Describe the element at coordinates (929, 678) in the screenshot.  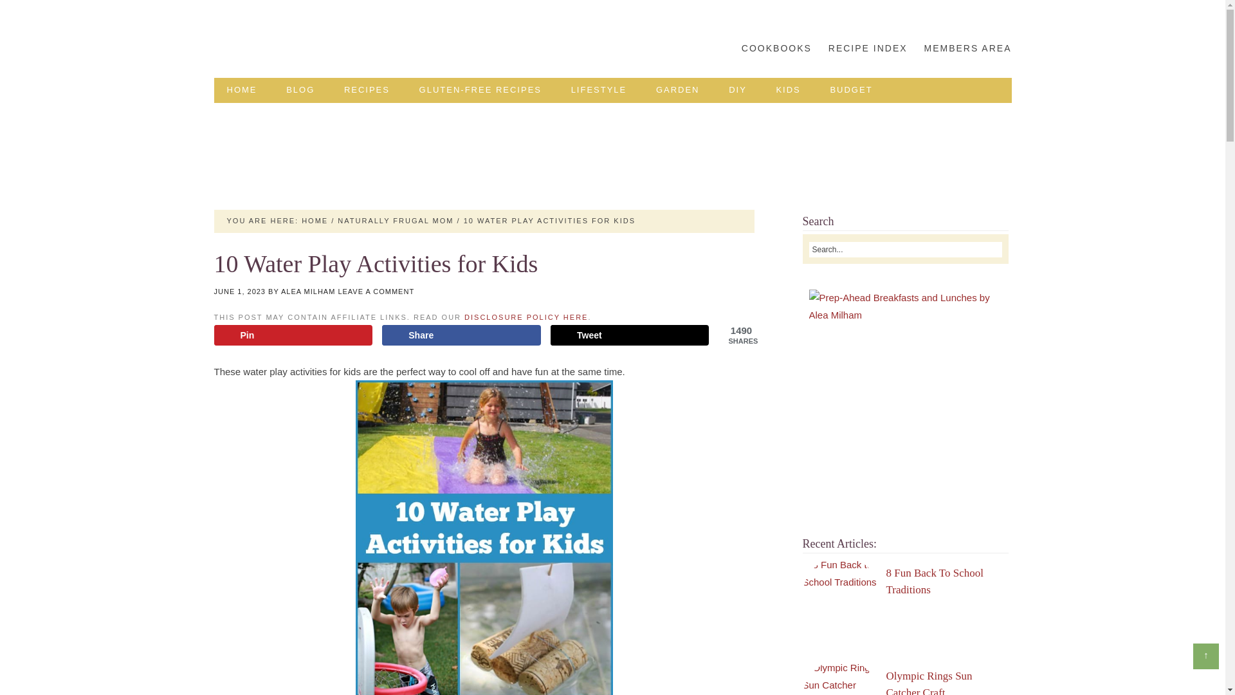
I see `Olympic Rings Sun Catcher Craft` at that location.